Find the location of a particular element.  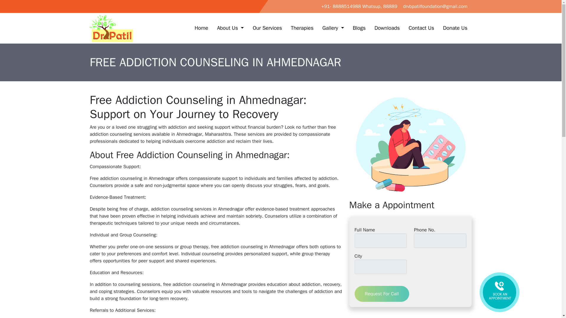

Blogs is located at coordinates (359, 28).